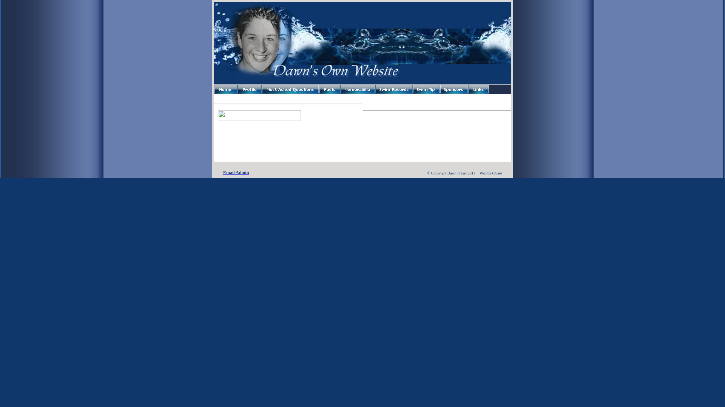 This screenshot has width=725, height=407. I want to click on Dawn's Profile, so click(250, 89).